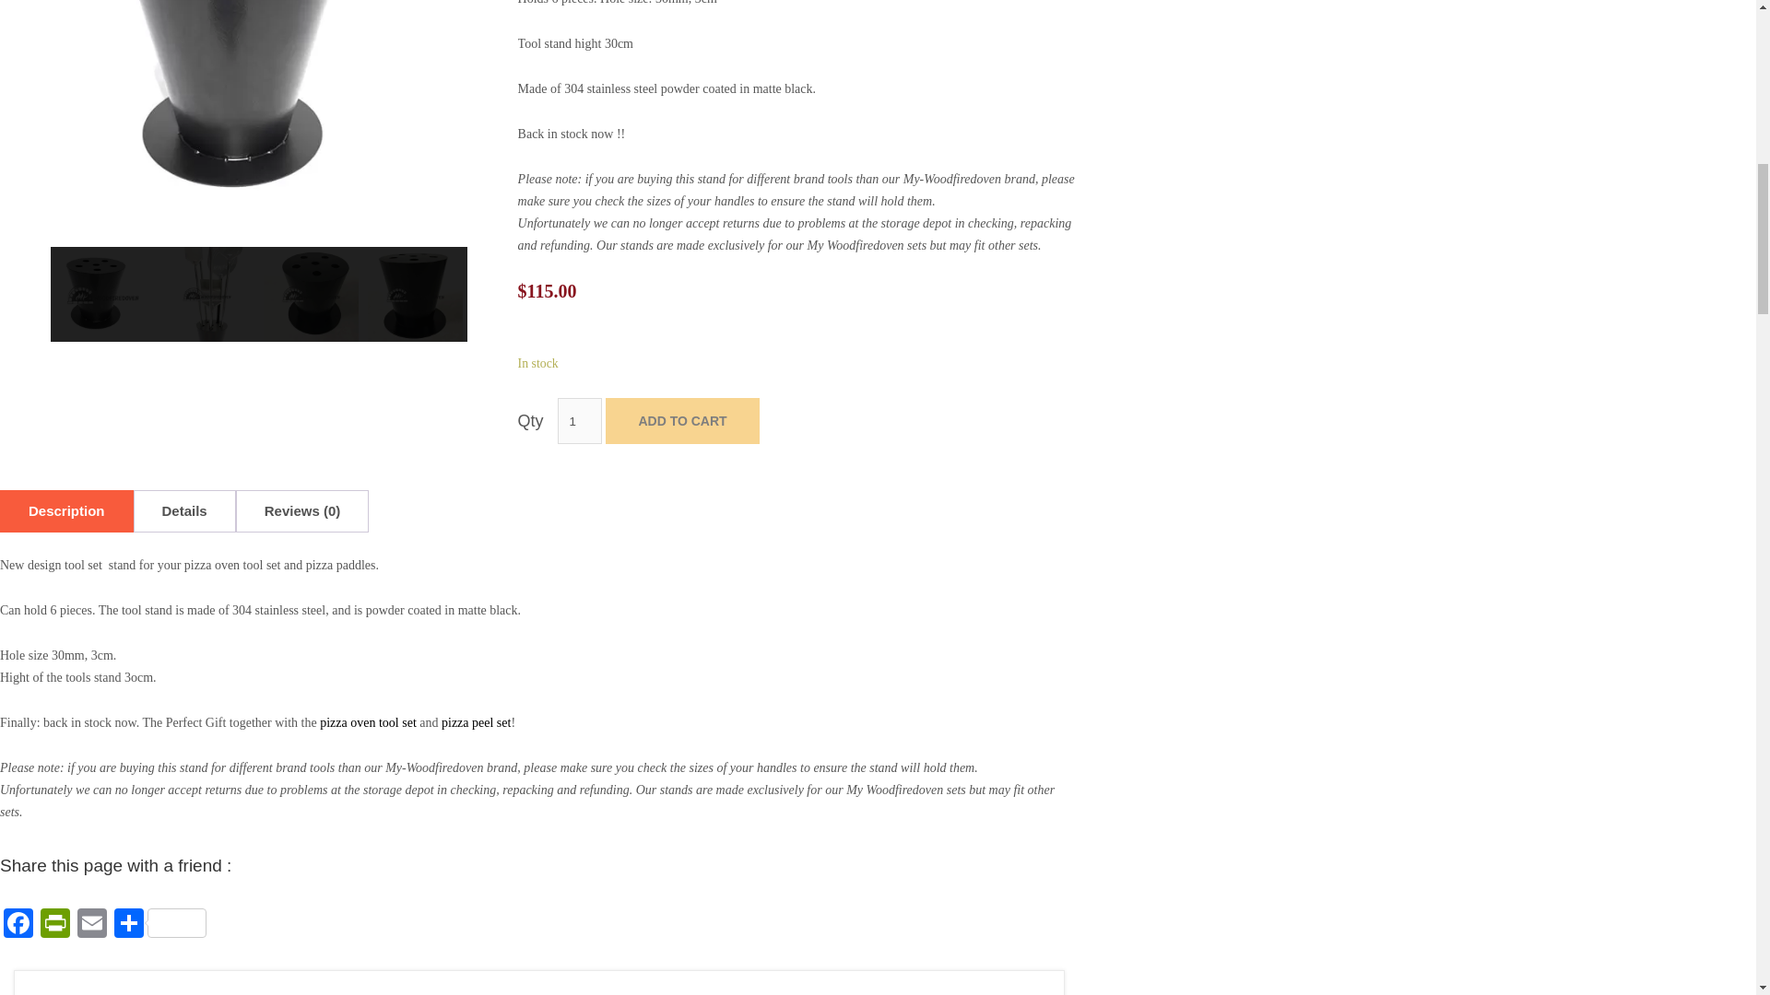  I want to click on Qty, so click(579, 420).